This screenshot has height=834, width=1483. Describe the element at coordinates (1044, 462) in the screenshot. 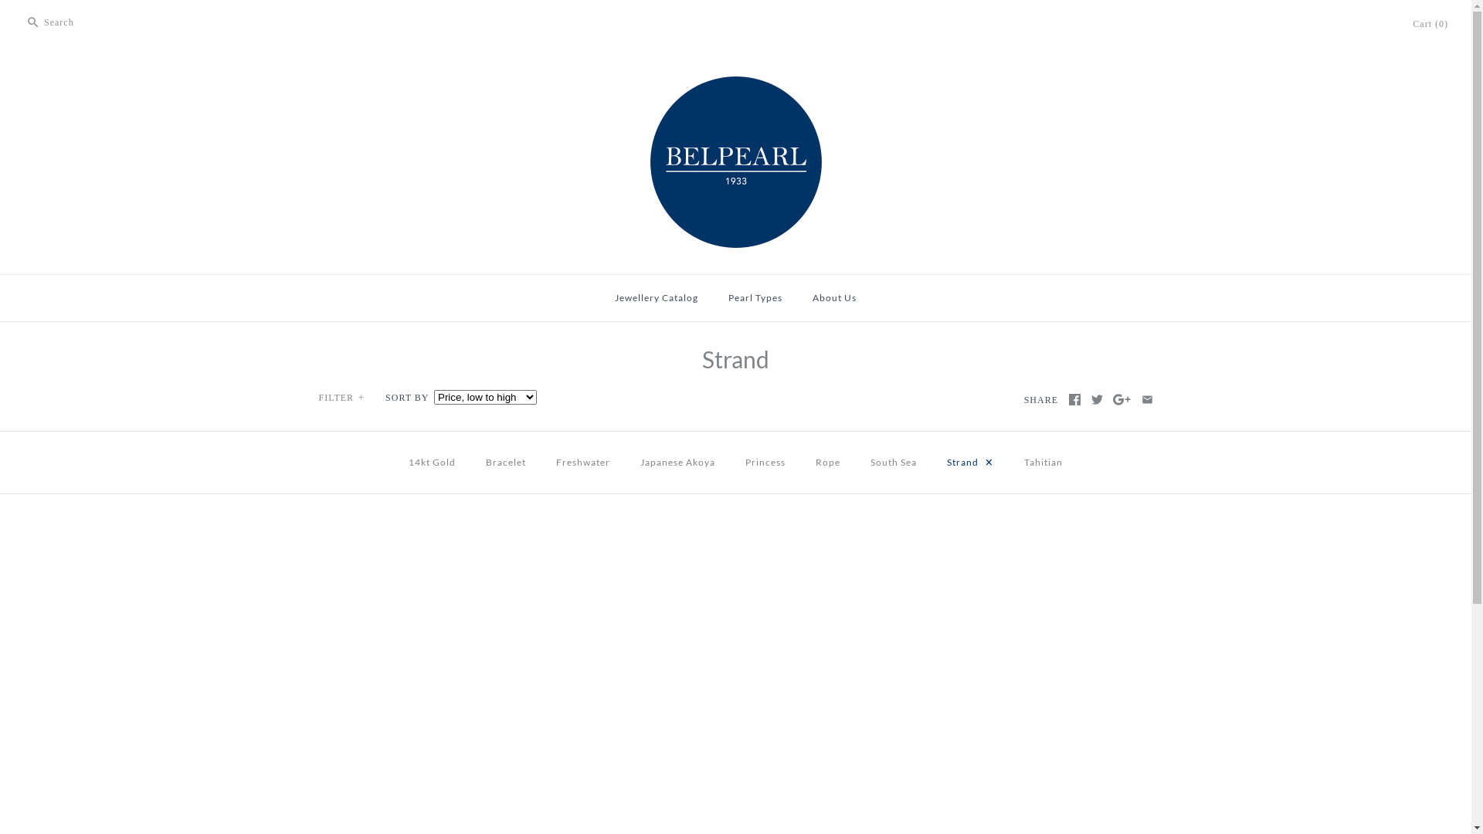

I see `Tahitian` at that location.